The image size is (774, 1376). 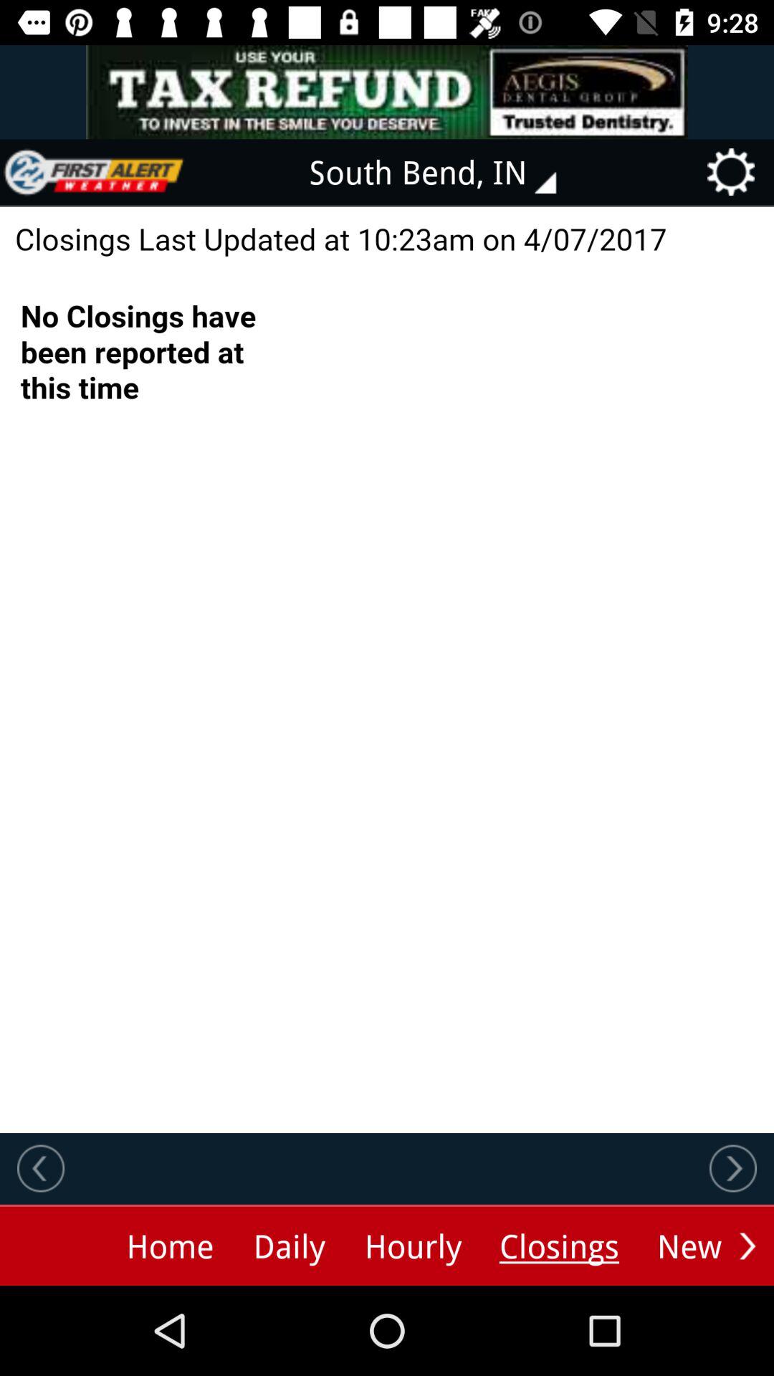 What do you see at coordinates (747, 1246) in the screenshot?
I see `next menu` at bounding box center [747, 1246].